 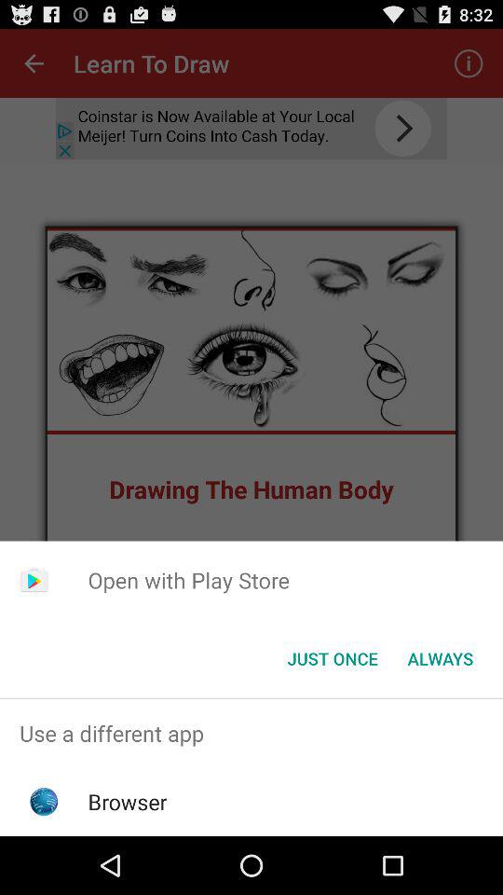 What do you see at coordinates (127, 802) in the screenshot?
I see `turn on the browser app` at bounding box center [127, 802].